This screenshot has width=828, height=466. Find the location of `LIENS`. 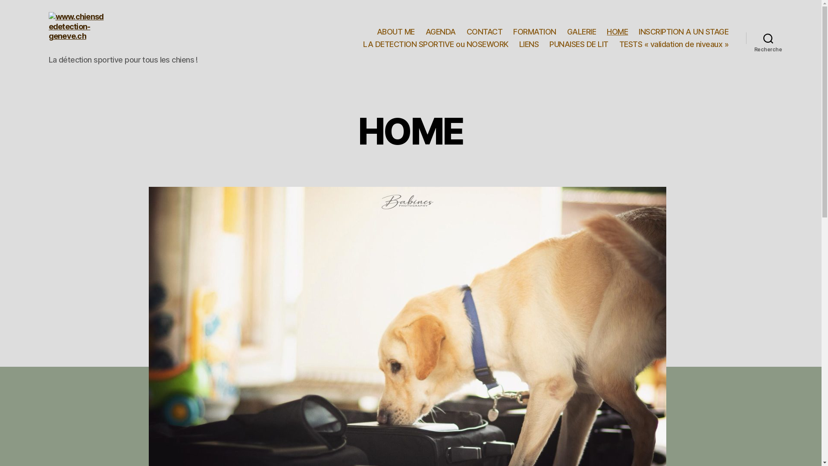

LIENS is located at coordinates (529, 44).